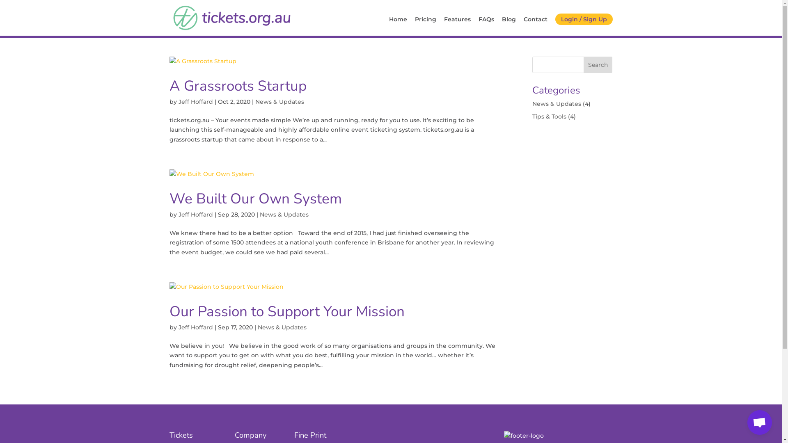  I want to click on Jeff Hoffard, so click(195, 327).